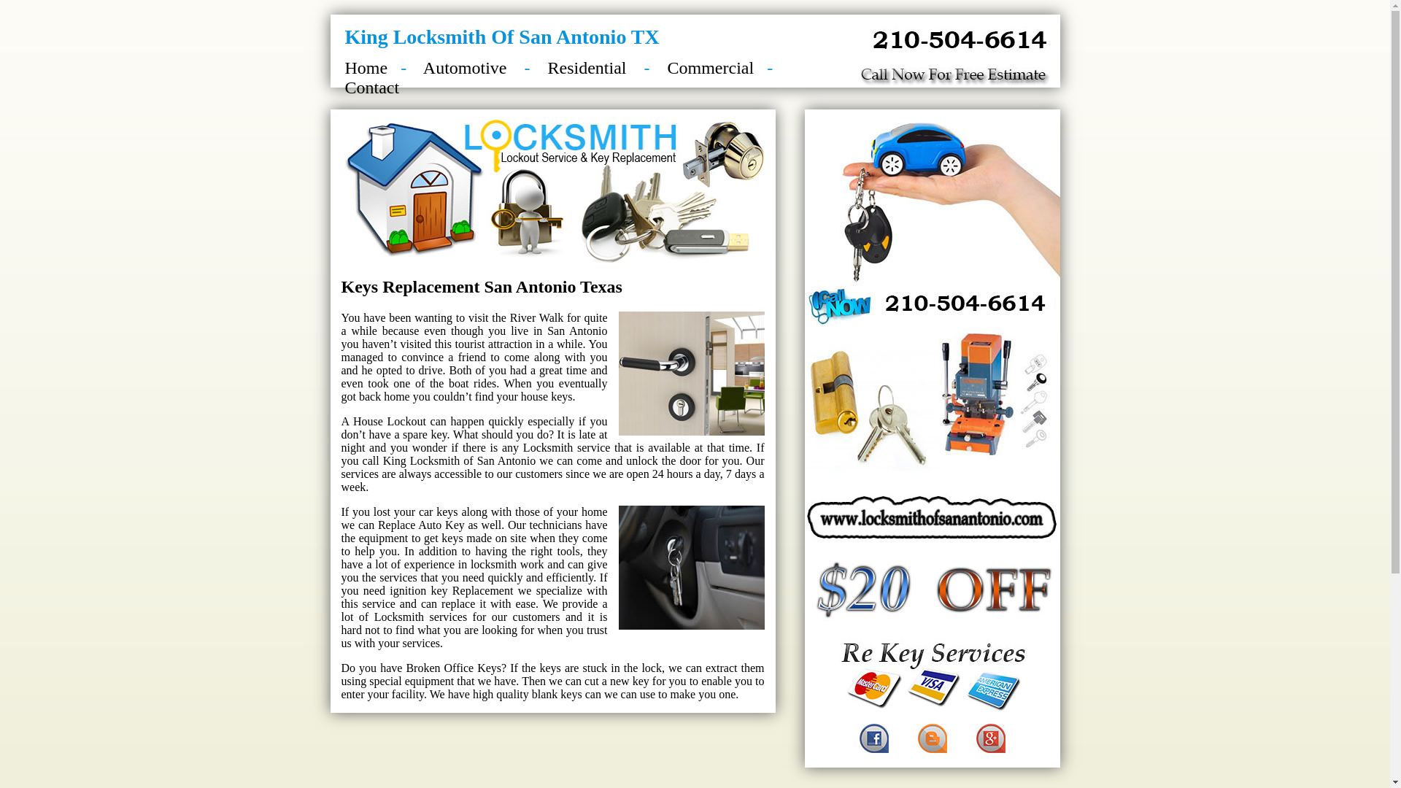  What do you see at coordinates (493, 565) in the screenshot?
I see `locksmith` at bounding box center [493, 565].